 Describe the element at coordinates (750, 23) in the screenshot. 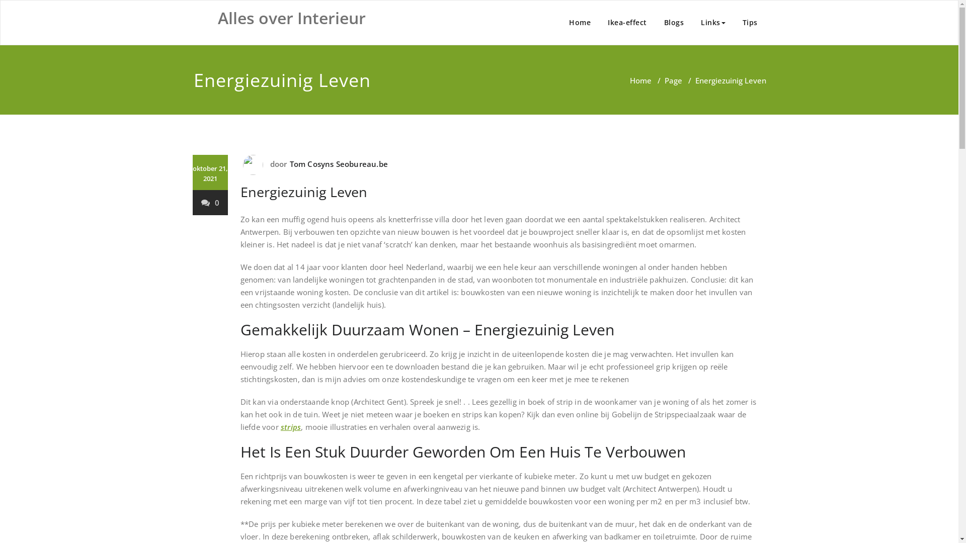

I see `Tips` at that location.